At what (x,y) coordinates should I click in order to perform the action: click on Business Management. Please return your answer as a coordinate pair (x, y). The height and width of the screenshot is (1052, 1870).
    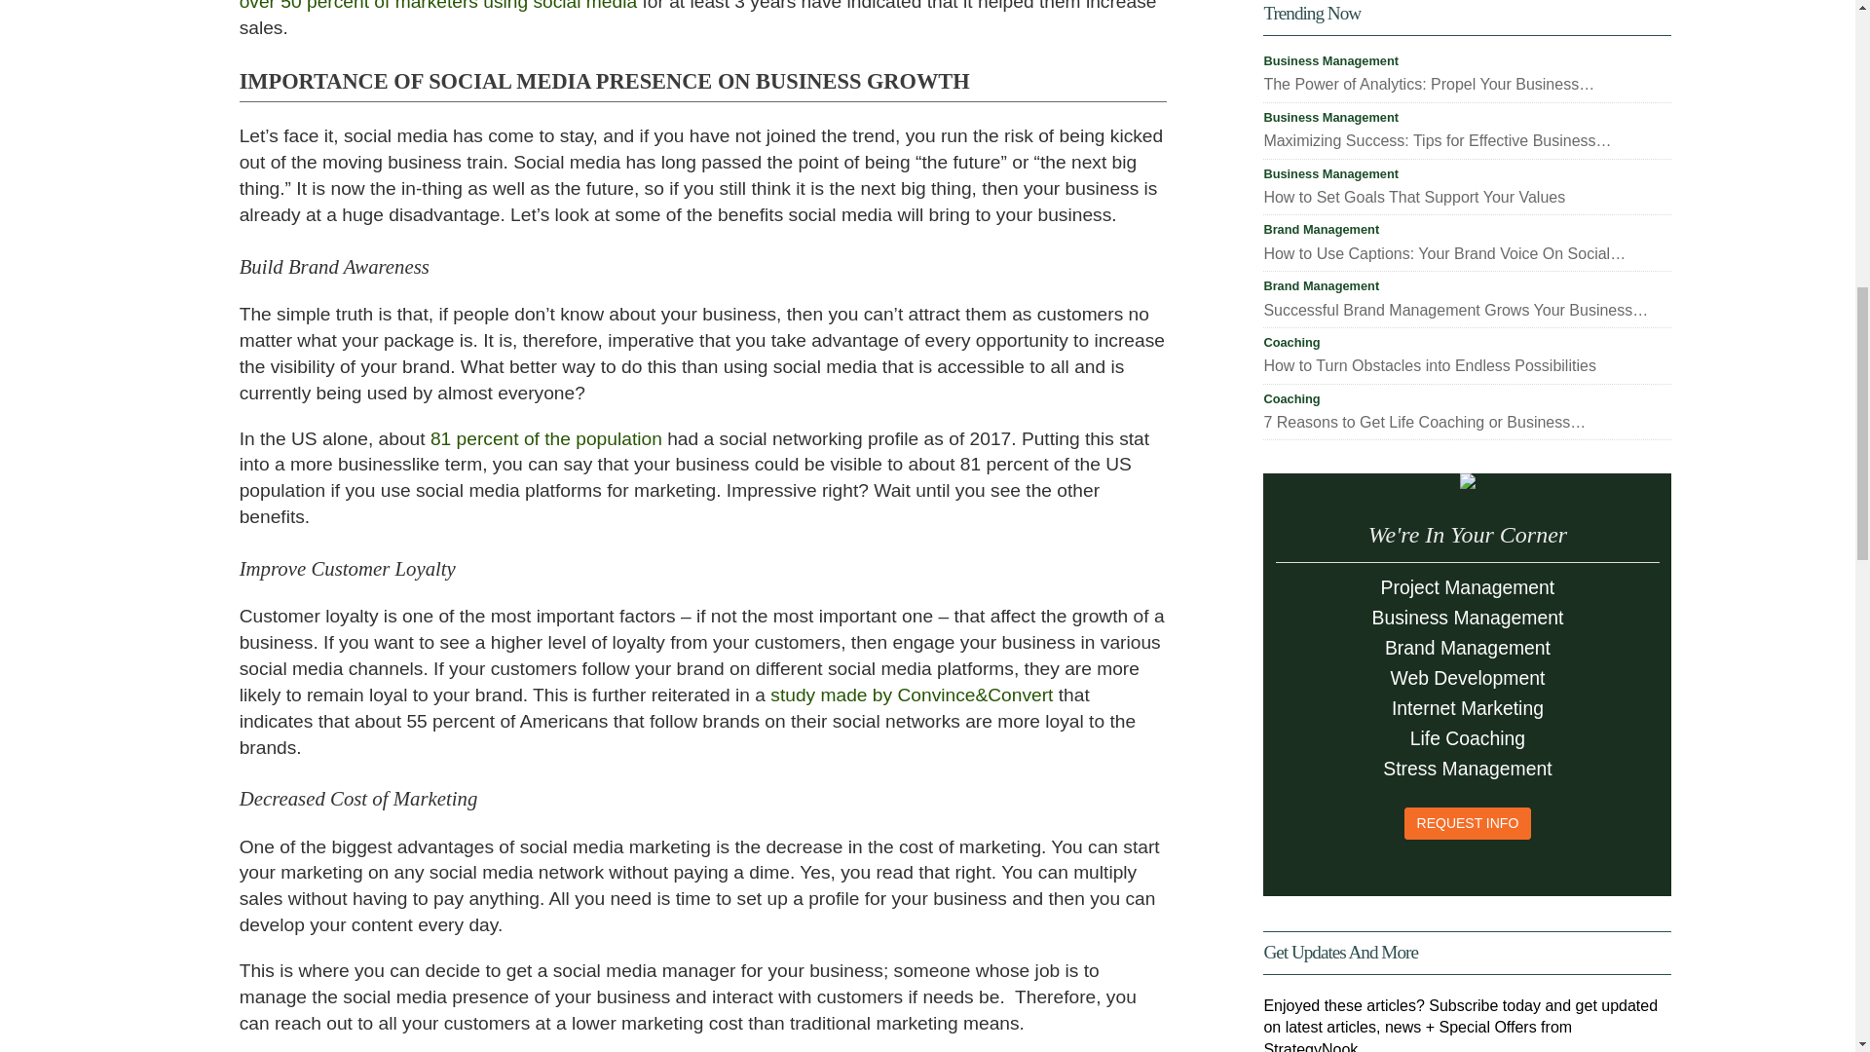
    Looking at the image, I should click on (1330, 61).